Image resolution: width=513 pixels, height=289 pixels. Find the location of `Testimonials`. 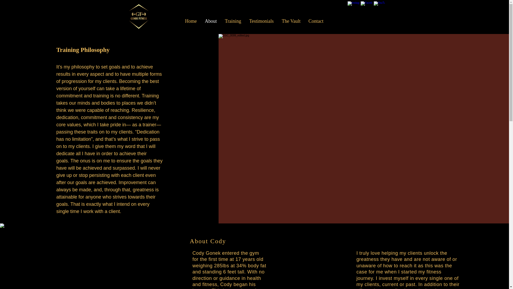

Testimonials is located at coordinates (261, 21).